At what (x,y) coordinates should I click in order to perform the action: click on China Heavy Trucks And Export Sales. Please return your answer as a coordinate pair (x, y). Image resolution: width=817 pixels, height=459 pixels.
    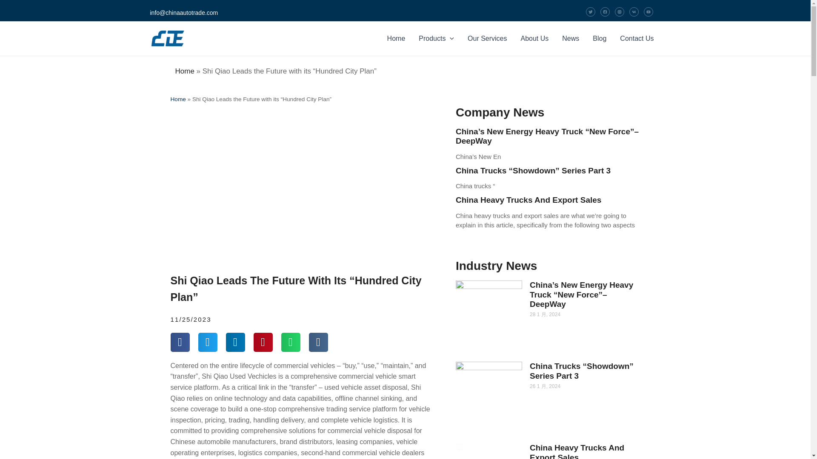
    Looking at the image, I should click on (528, 200).